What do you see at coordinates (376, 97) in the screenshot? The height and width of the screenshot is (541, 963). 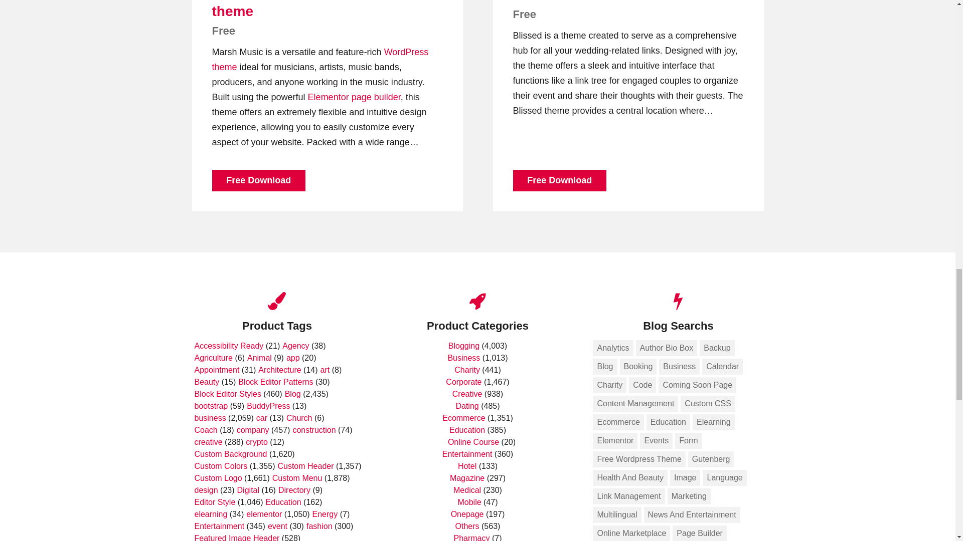 I see `page builder` at bounding box center [376, 97].